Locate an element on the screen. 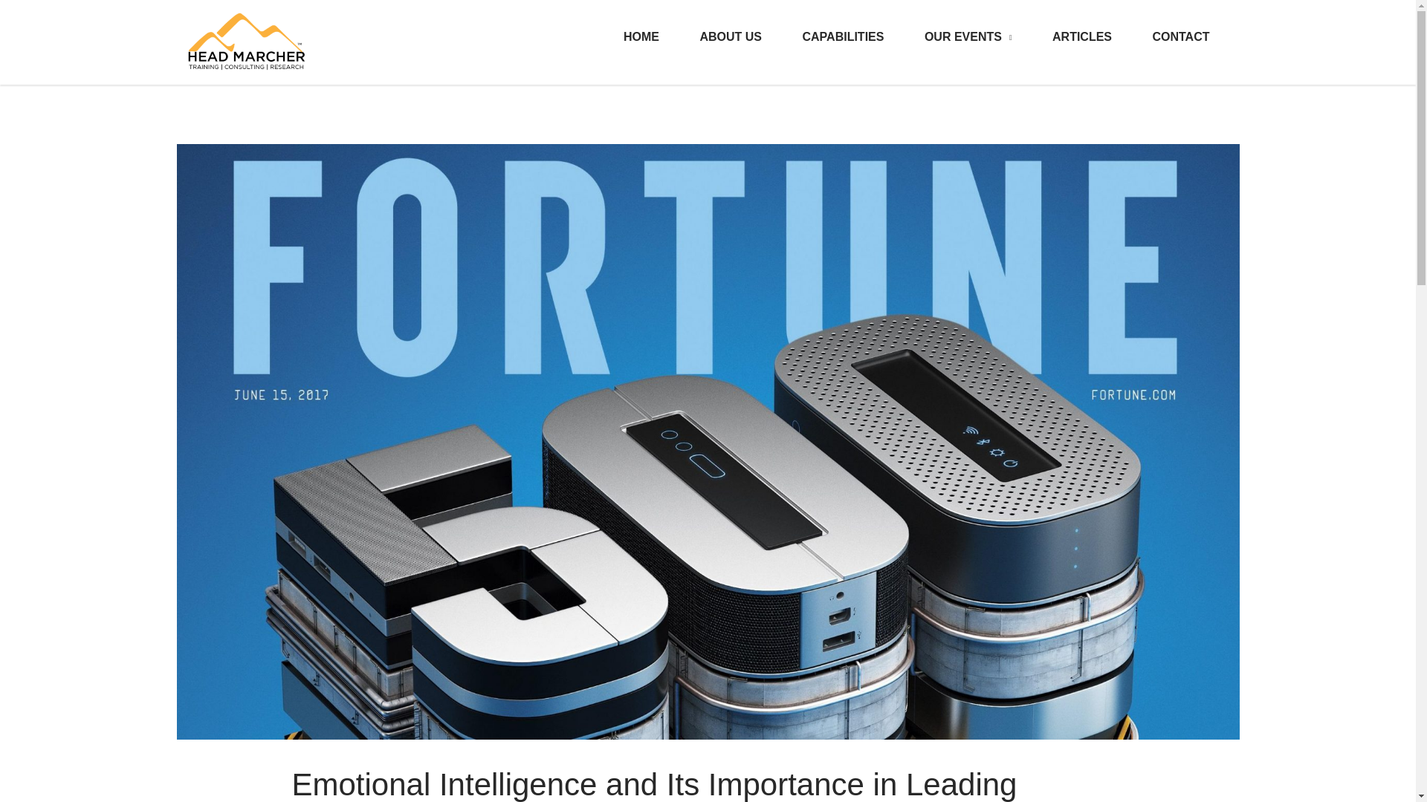 The width and height of the screenshot is (1427, 802). OUR EVENTS is located at coordinates (968, 37).